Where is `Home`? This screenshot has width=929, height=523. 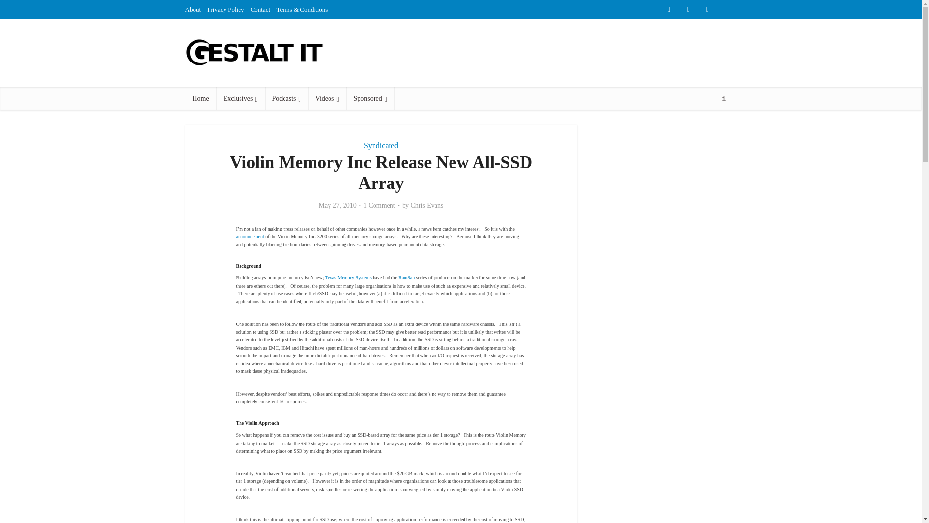
Home is located at coordinates (200, 99).